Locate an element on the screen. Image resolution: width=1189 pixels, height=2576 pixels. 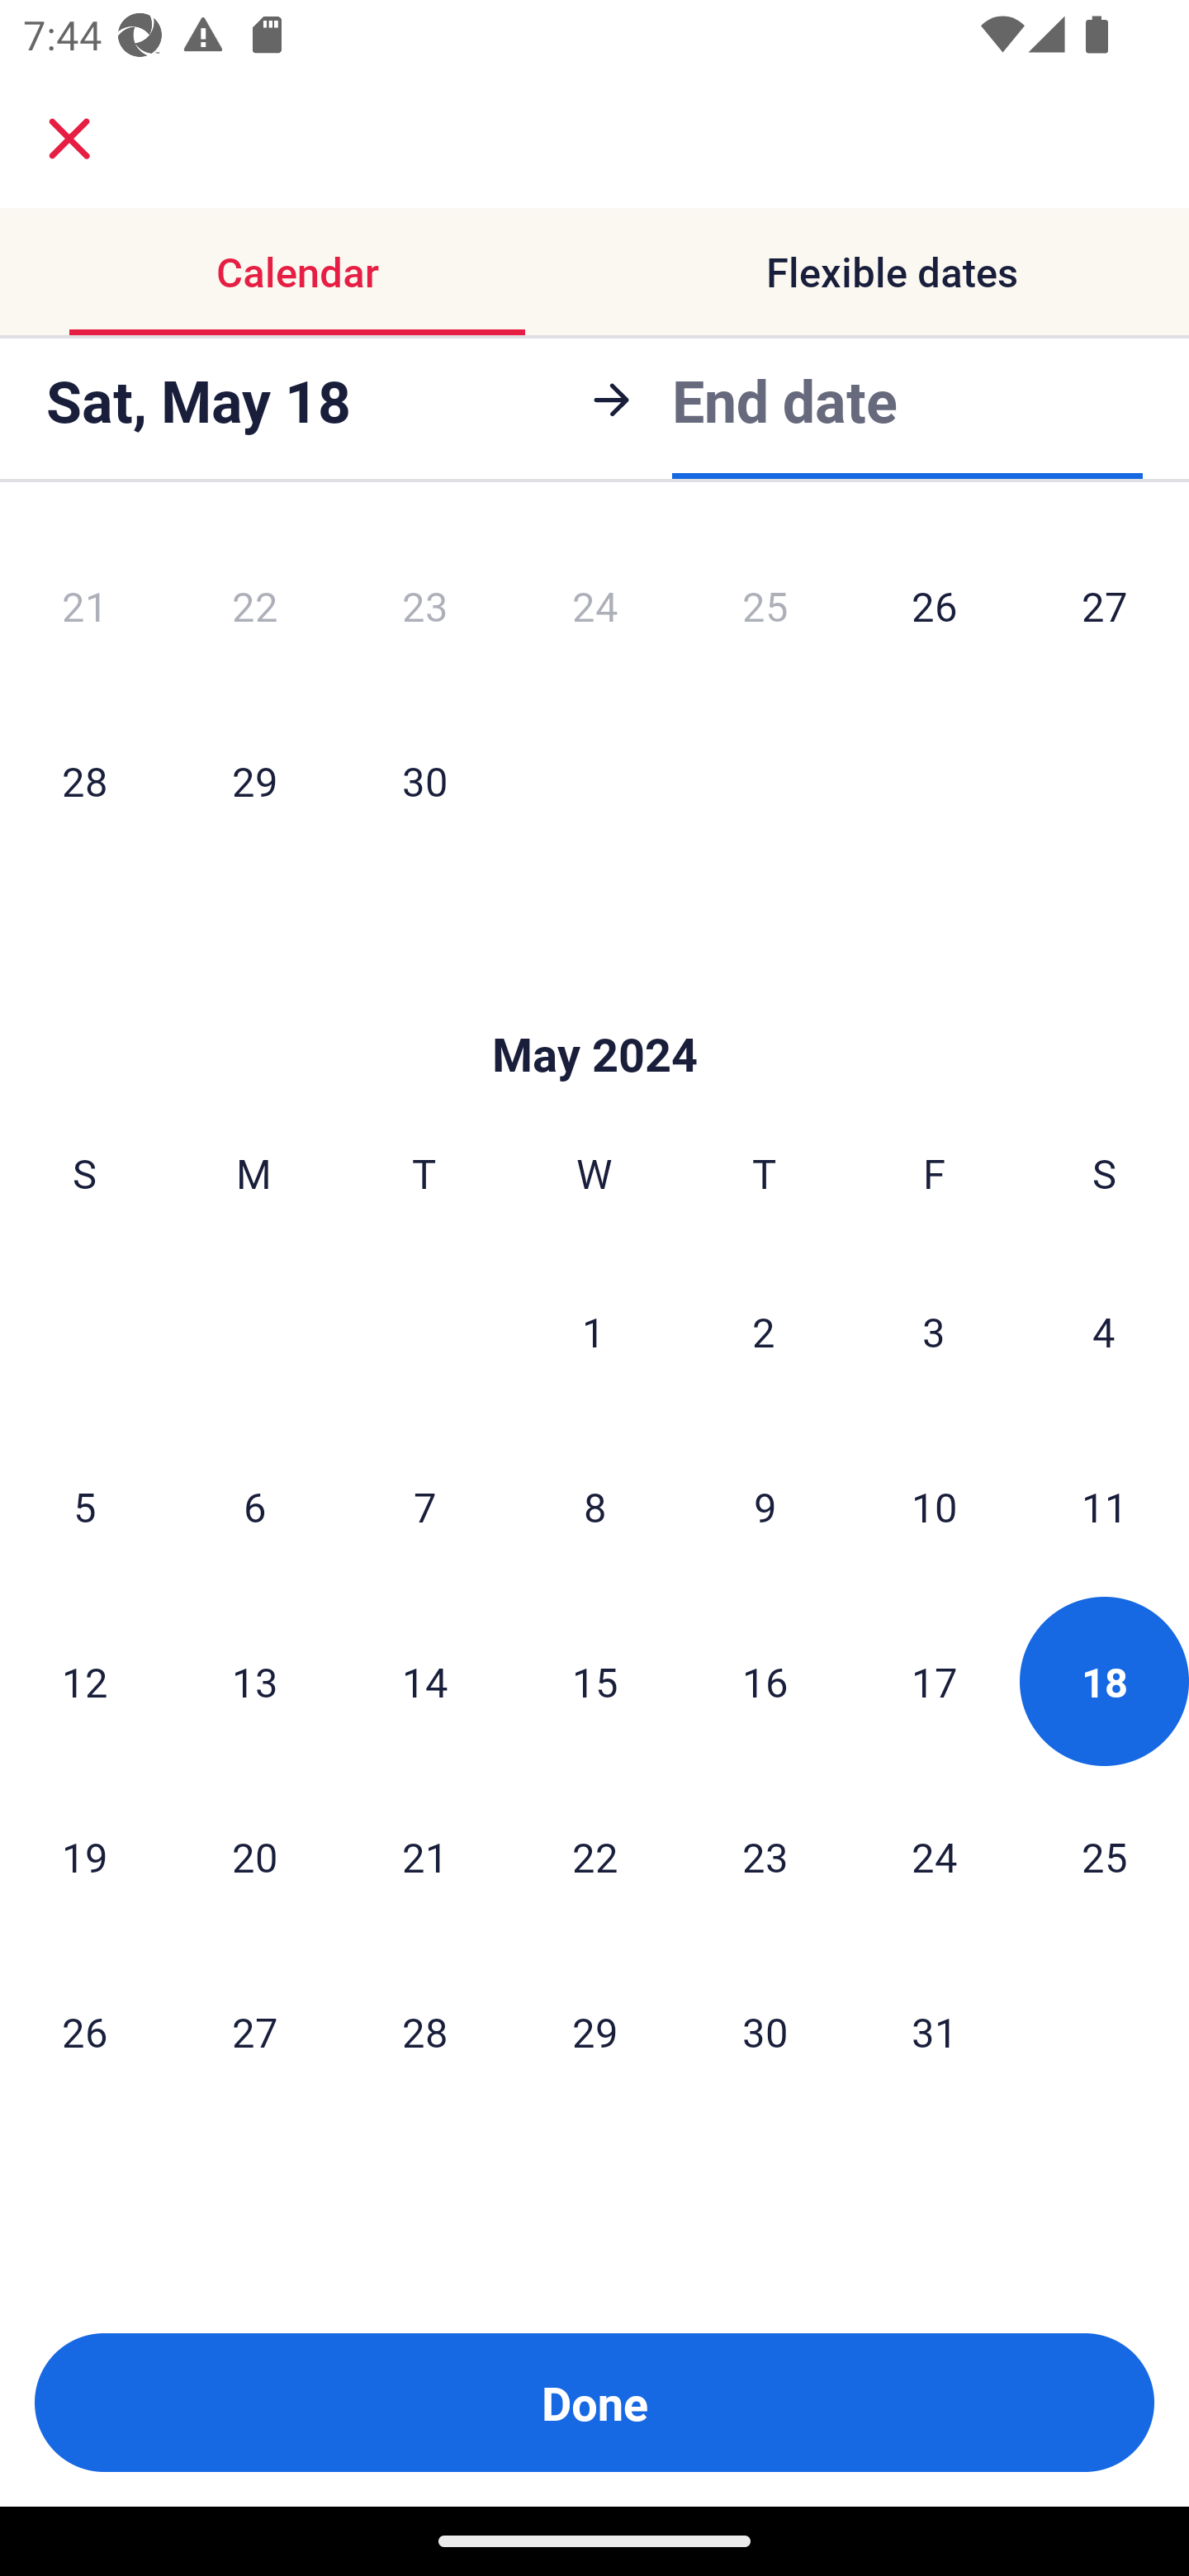
close. is located at coordinates (69, 139).